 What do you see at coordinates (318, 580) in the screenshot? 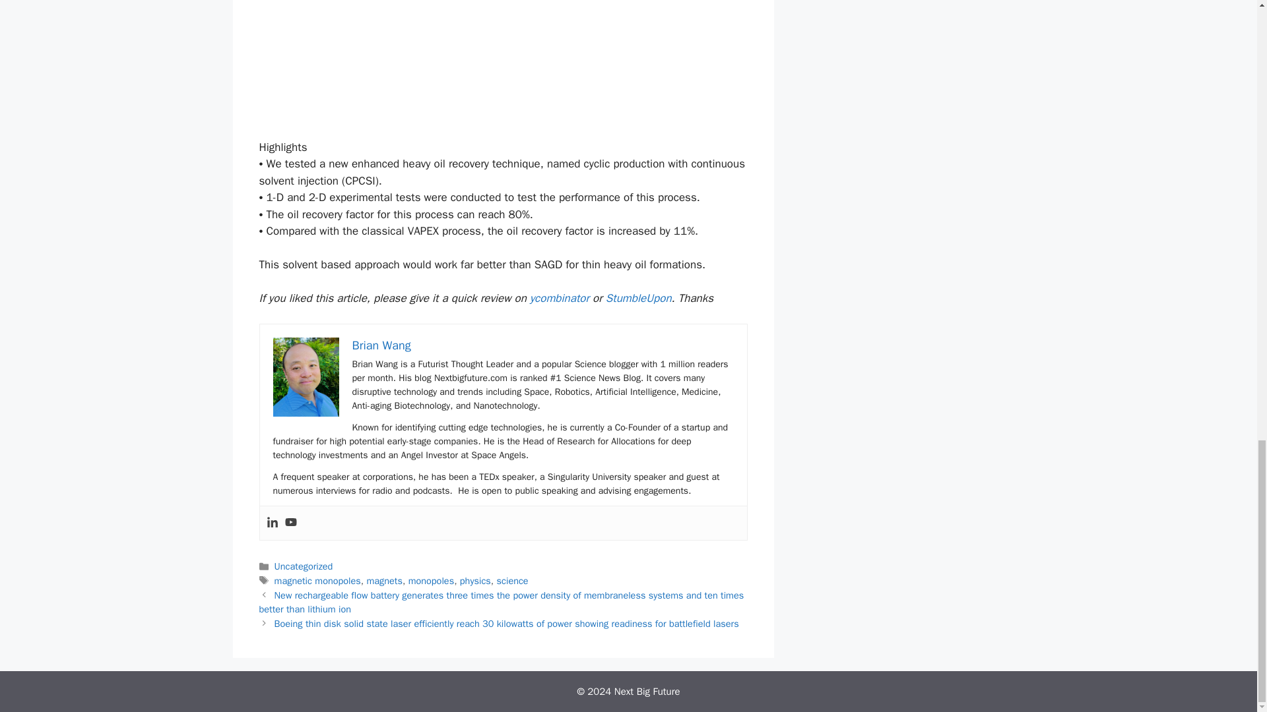
I see `magnetic monopoles` at bounding box center [318, 580].